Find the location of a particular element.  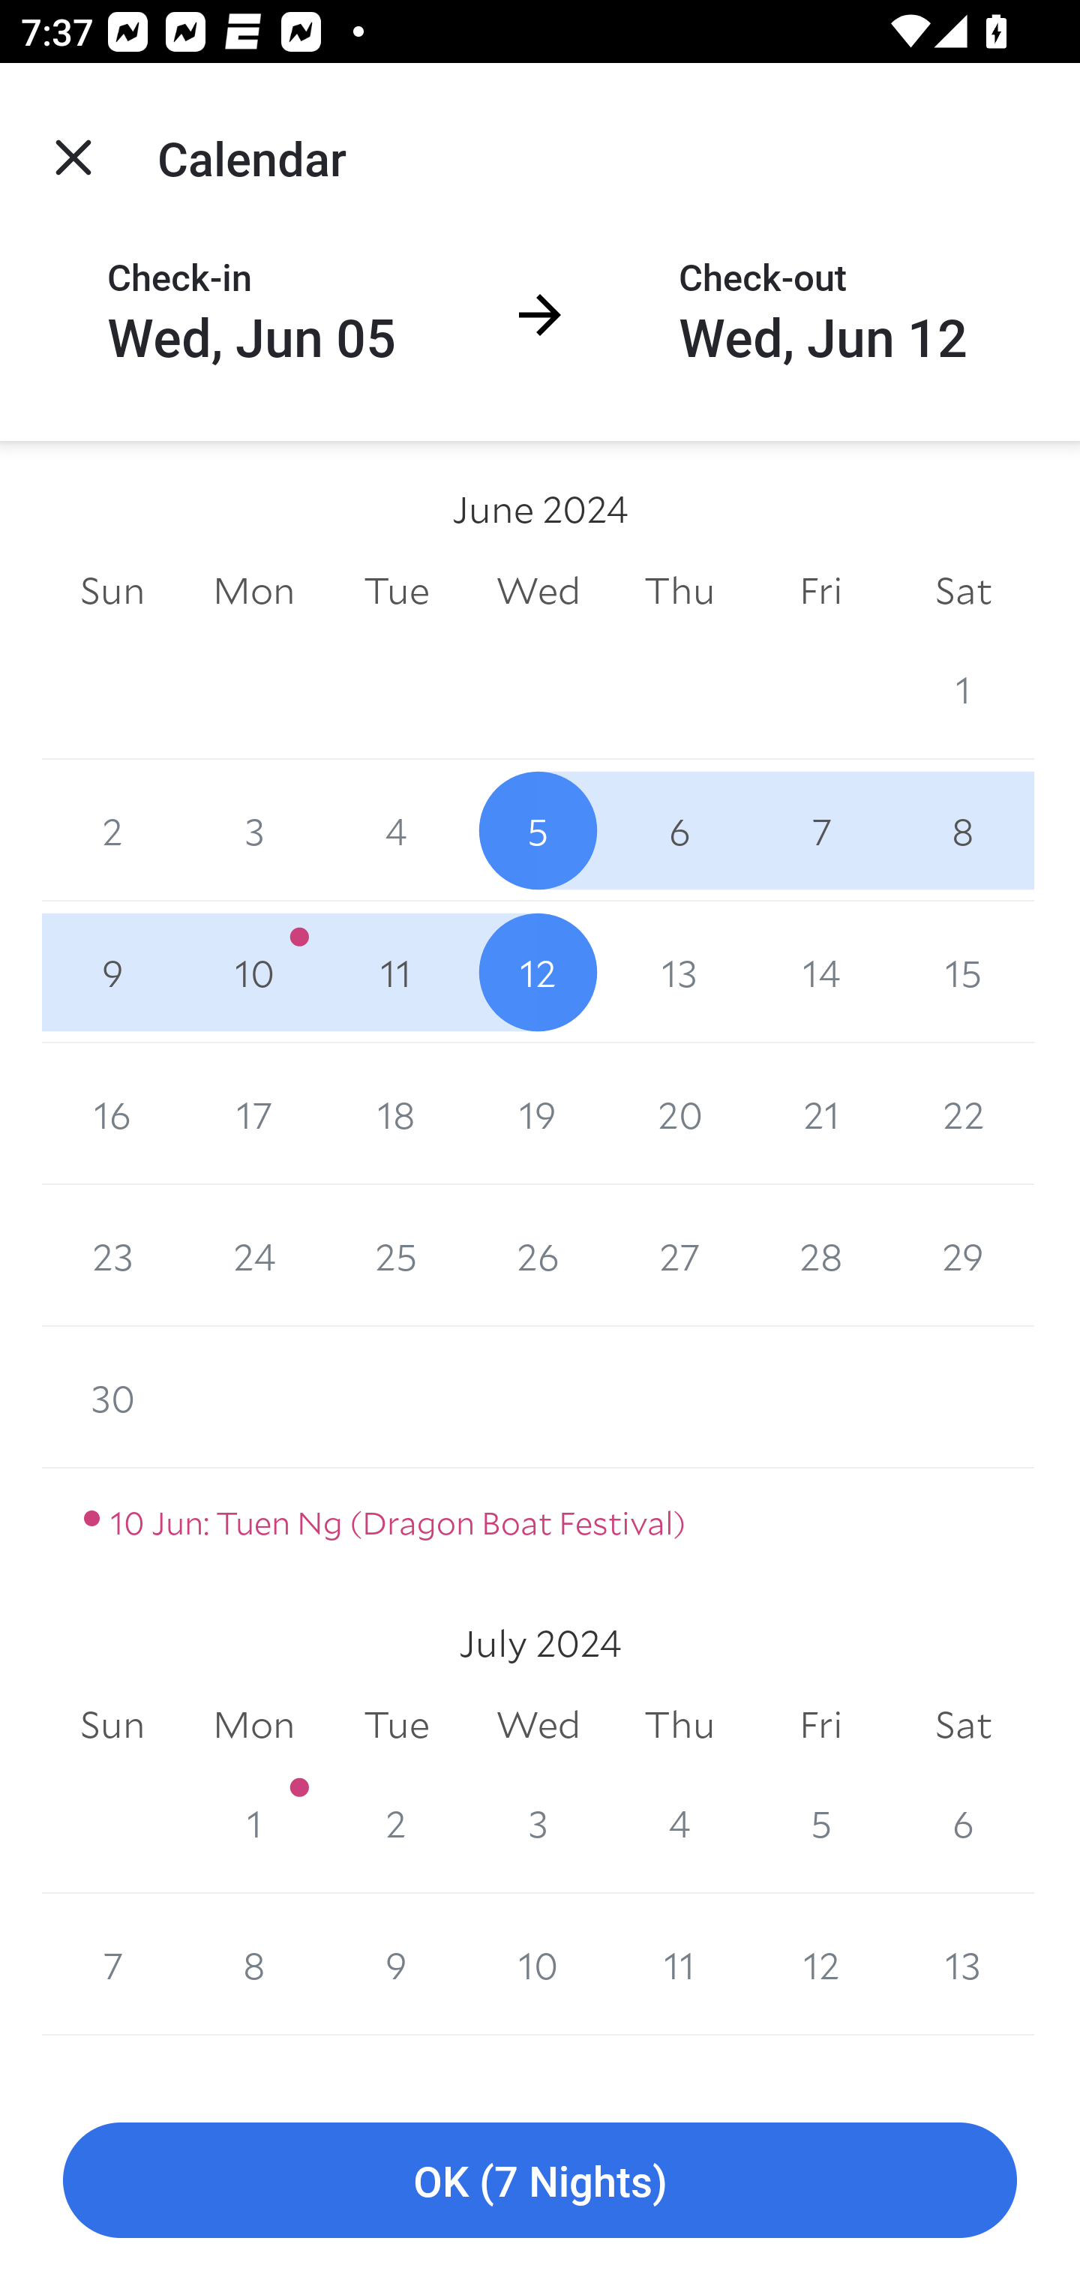

8 8 June 2024 is located at coordinates (963, 829).